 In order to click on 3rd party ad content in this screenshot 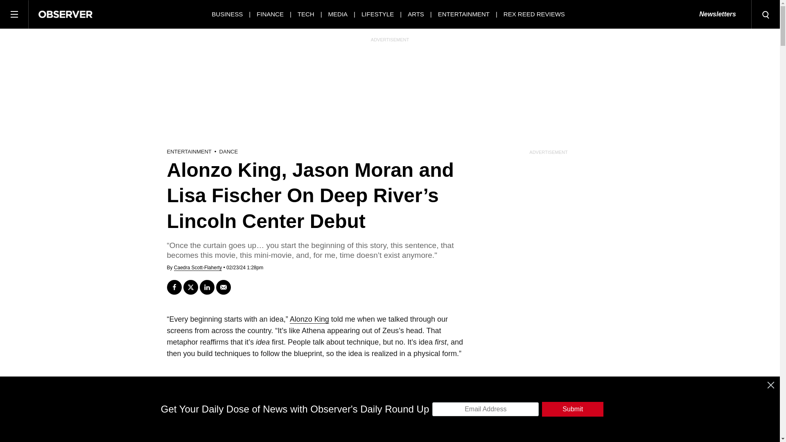, I will do `click(390, 424)`.